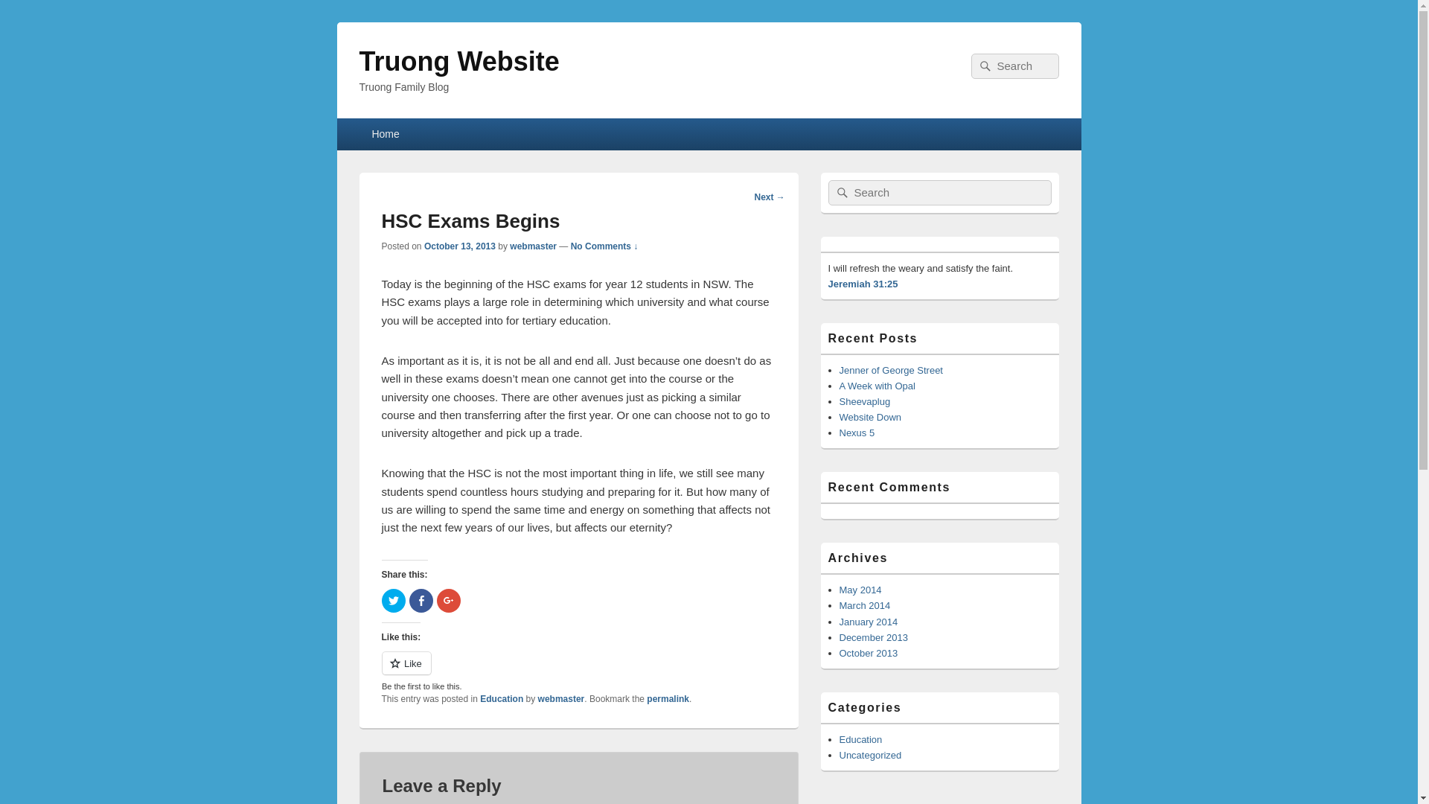 This screenshot has height=804, width=1429. I want to click on permalink, so click(668, 699).